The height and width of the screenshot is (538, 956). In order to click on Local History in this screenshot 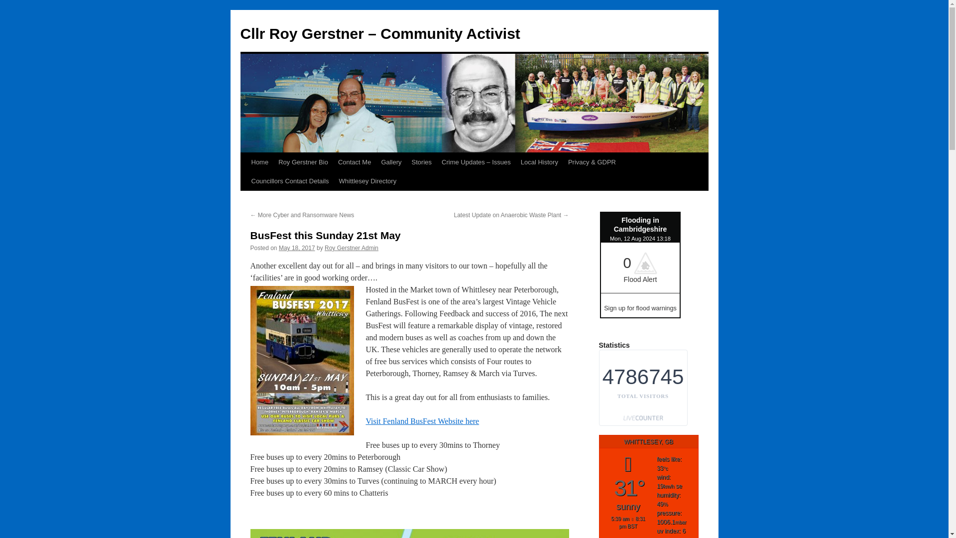, I will do `click(539, 162)`.